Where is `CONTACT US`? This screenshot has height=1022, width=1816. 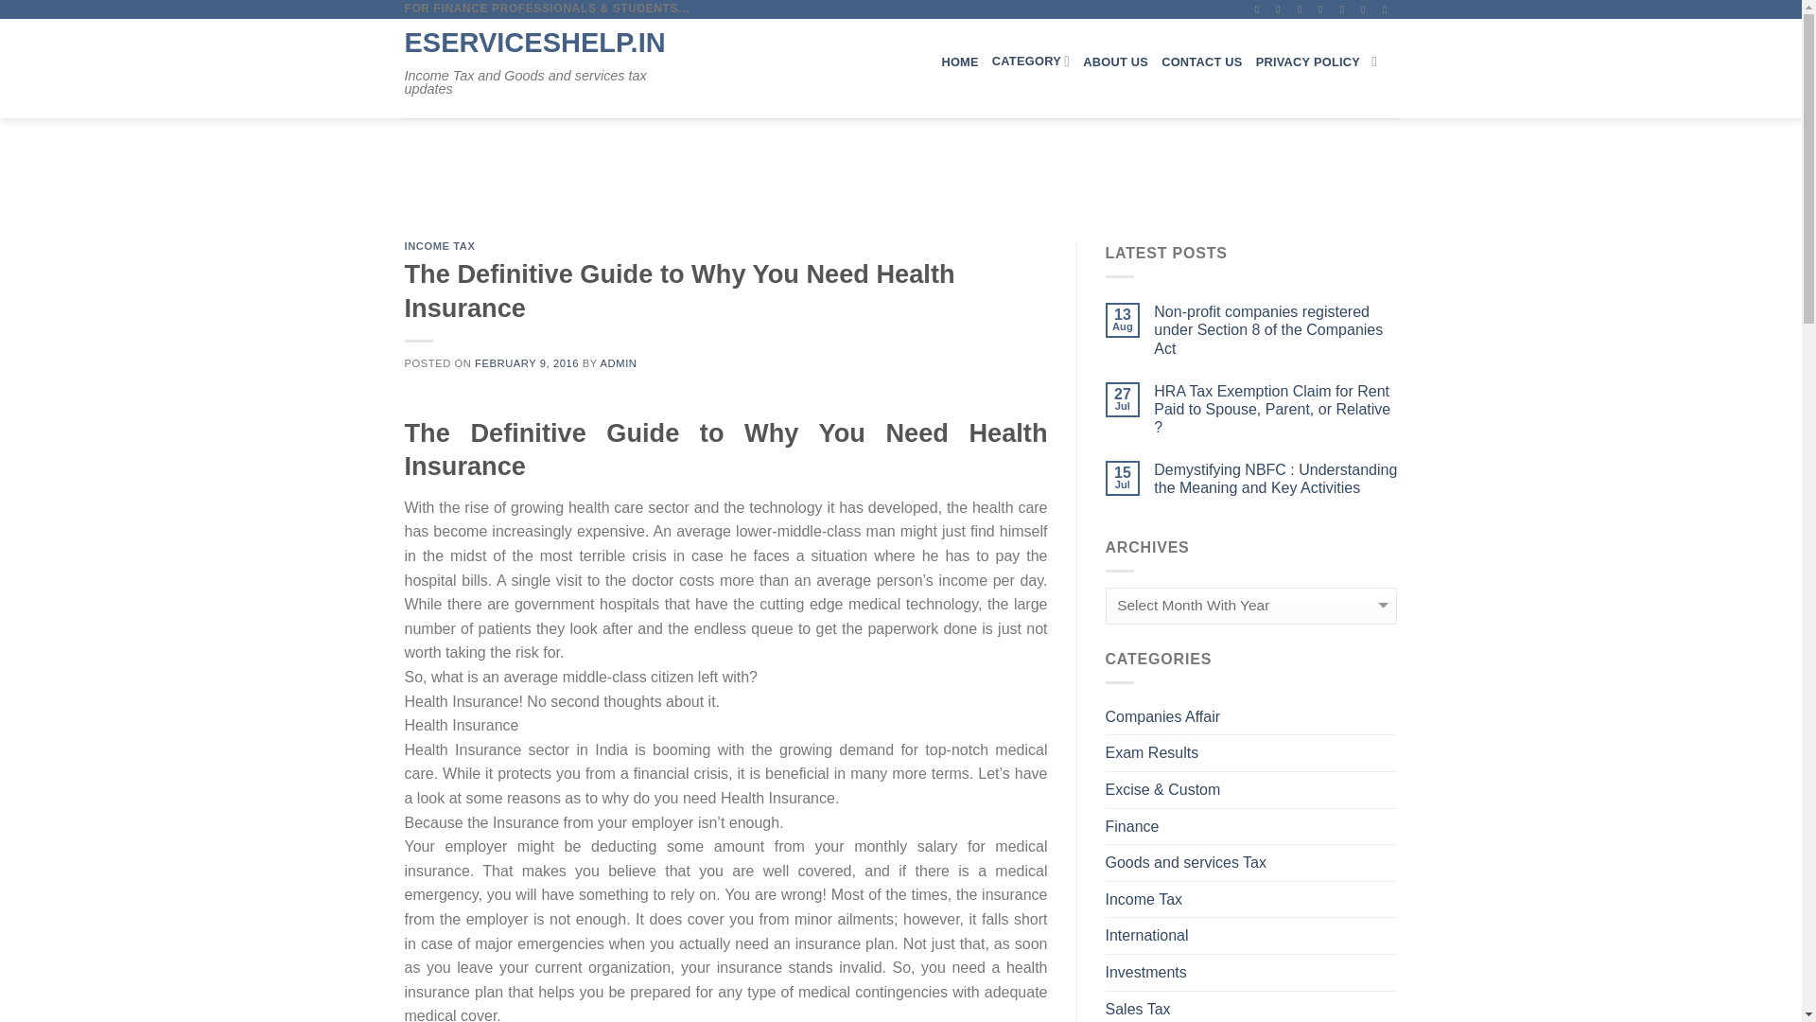 CONTACT US is located at coordinates (1201, 61).